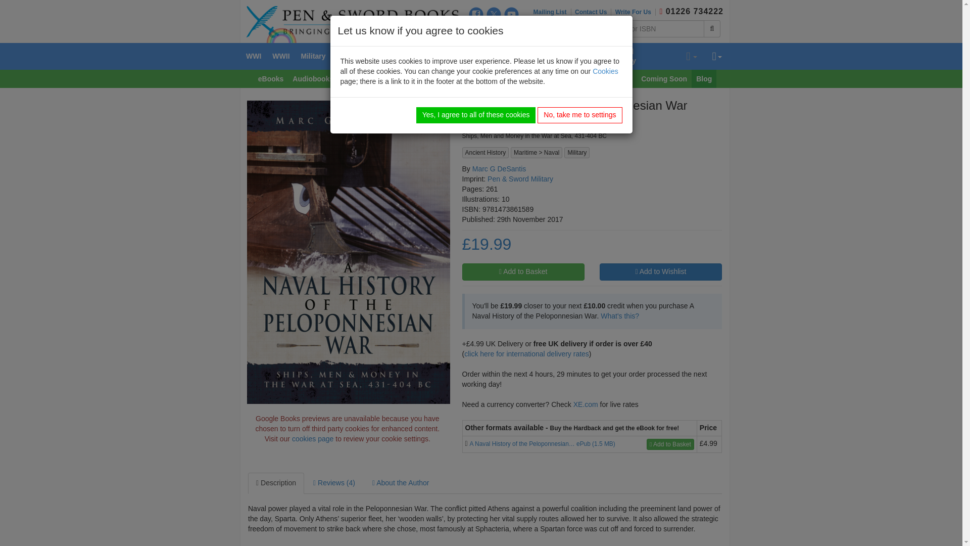  What do you see at coordinates (511, 14) in the screenshot?
I see `YouTube` at bounding box center [511, 14].